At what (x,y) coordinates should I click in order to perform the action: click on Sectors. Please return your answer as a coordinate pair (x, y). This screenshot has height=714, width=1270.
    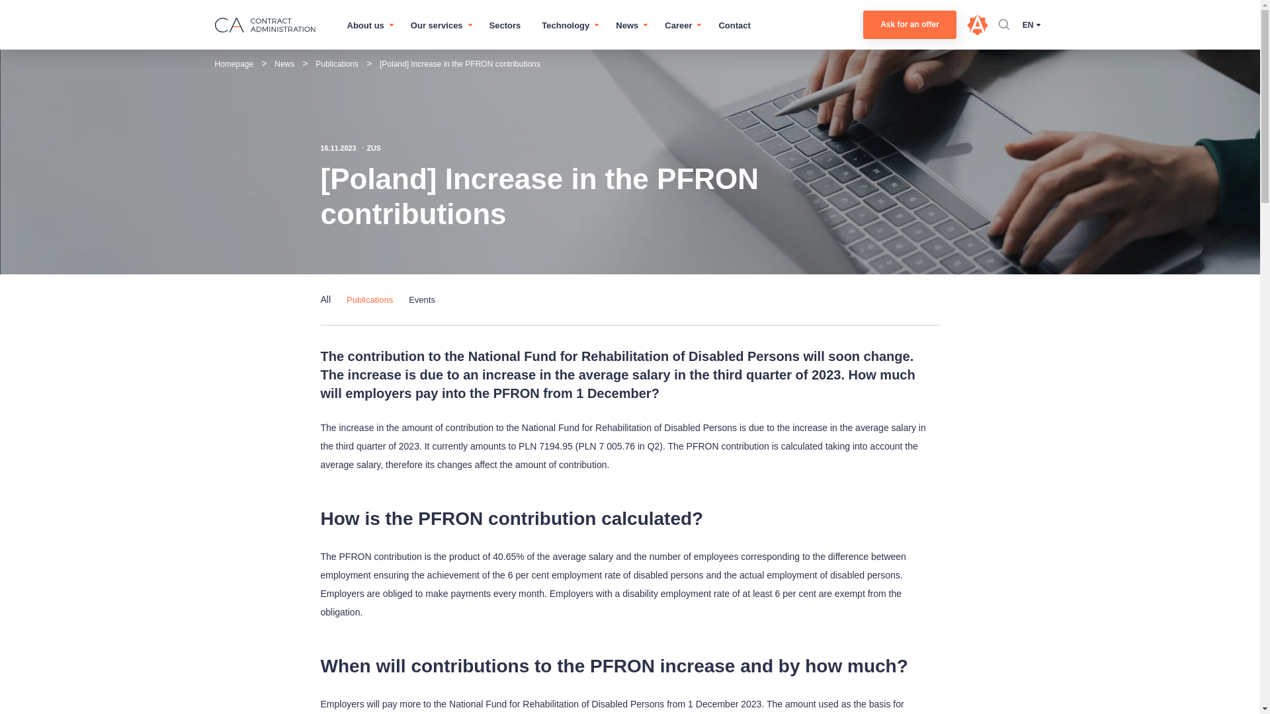
    Looking at the image, I should click on (505, 25).